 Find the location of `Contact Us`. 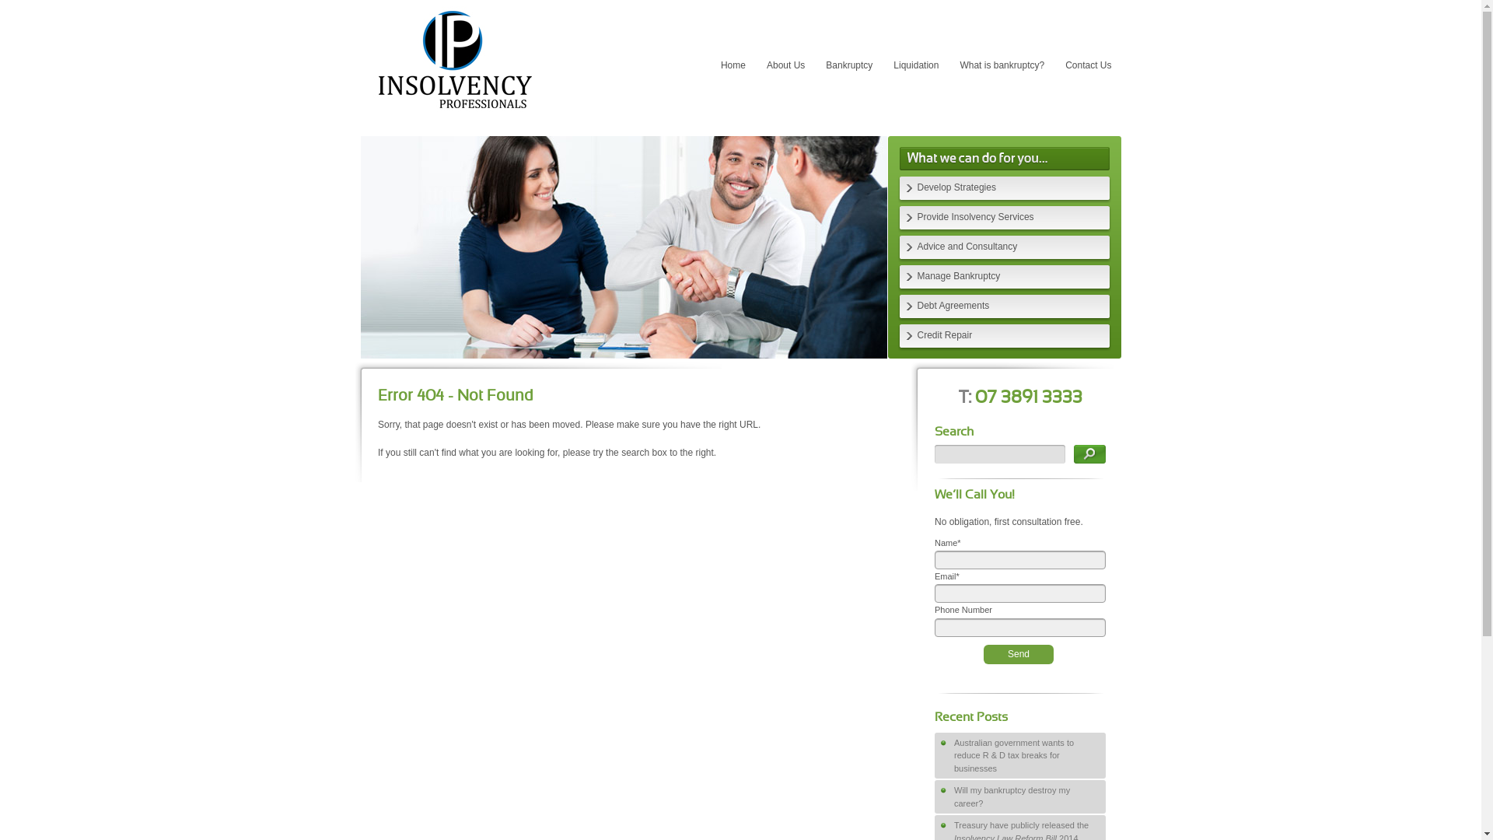

Contact Us is located at coordinates (1089, 65).